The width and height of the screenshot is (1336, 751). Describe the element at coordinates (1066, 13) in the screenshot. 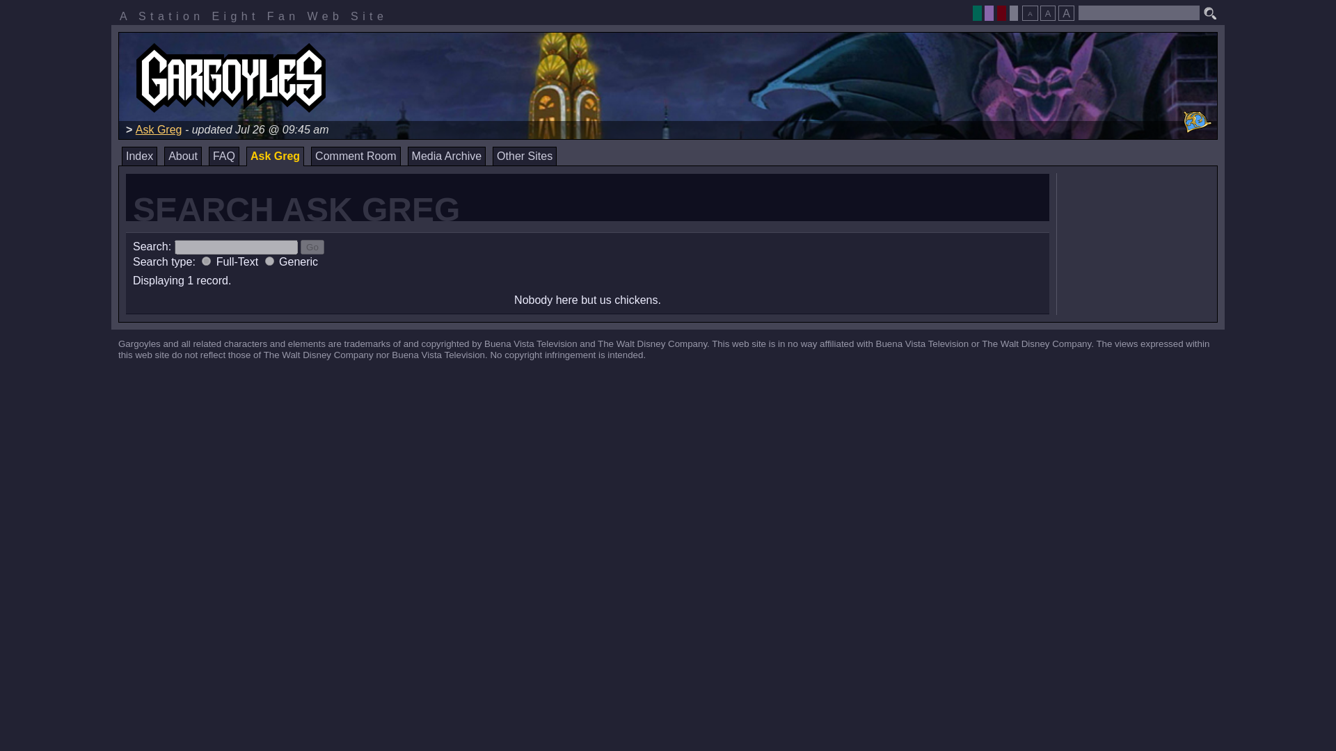

I see `A` at that location.